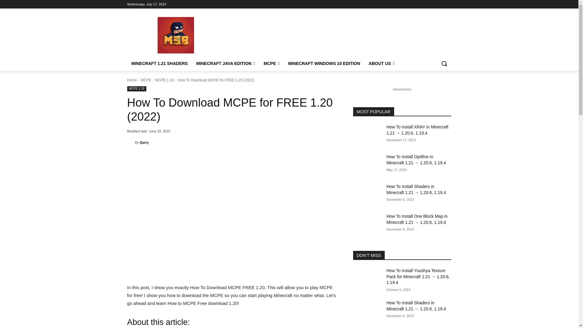  I want to click on View all posts in MCPE 1.18, so click(164, 80).